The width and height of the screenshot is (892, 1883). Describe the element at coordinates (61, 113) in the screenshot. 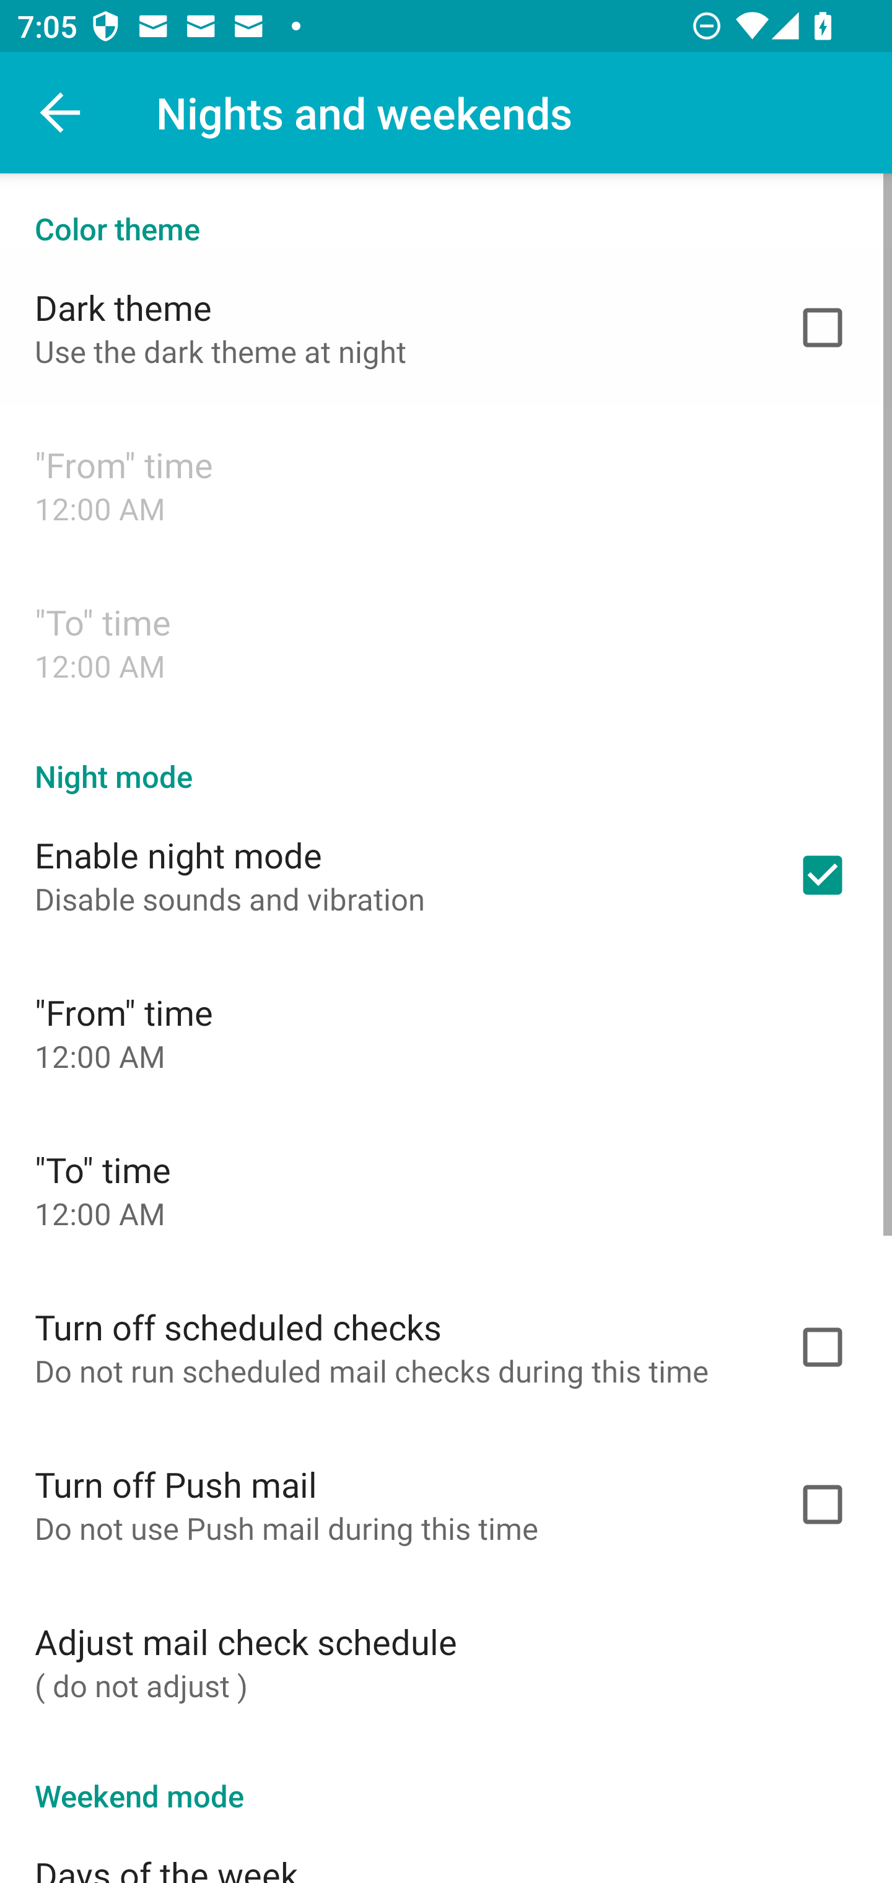

I see `Navigate up` at that location.